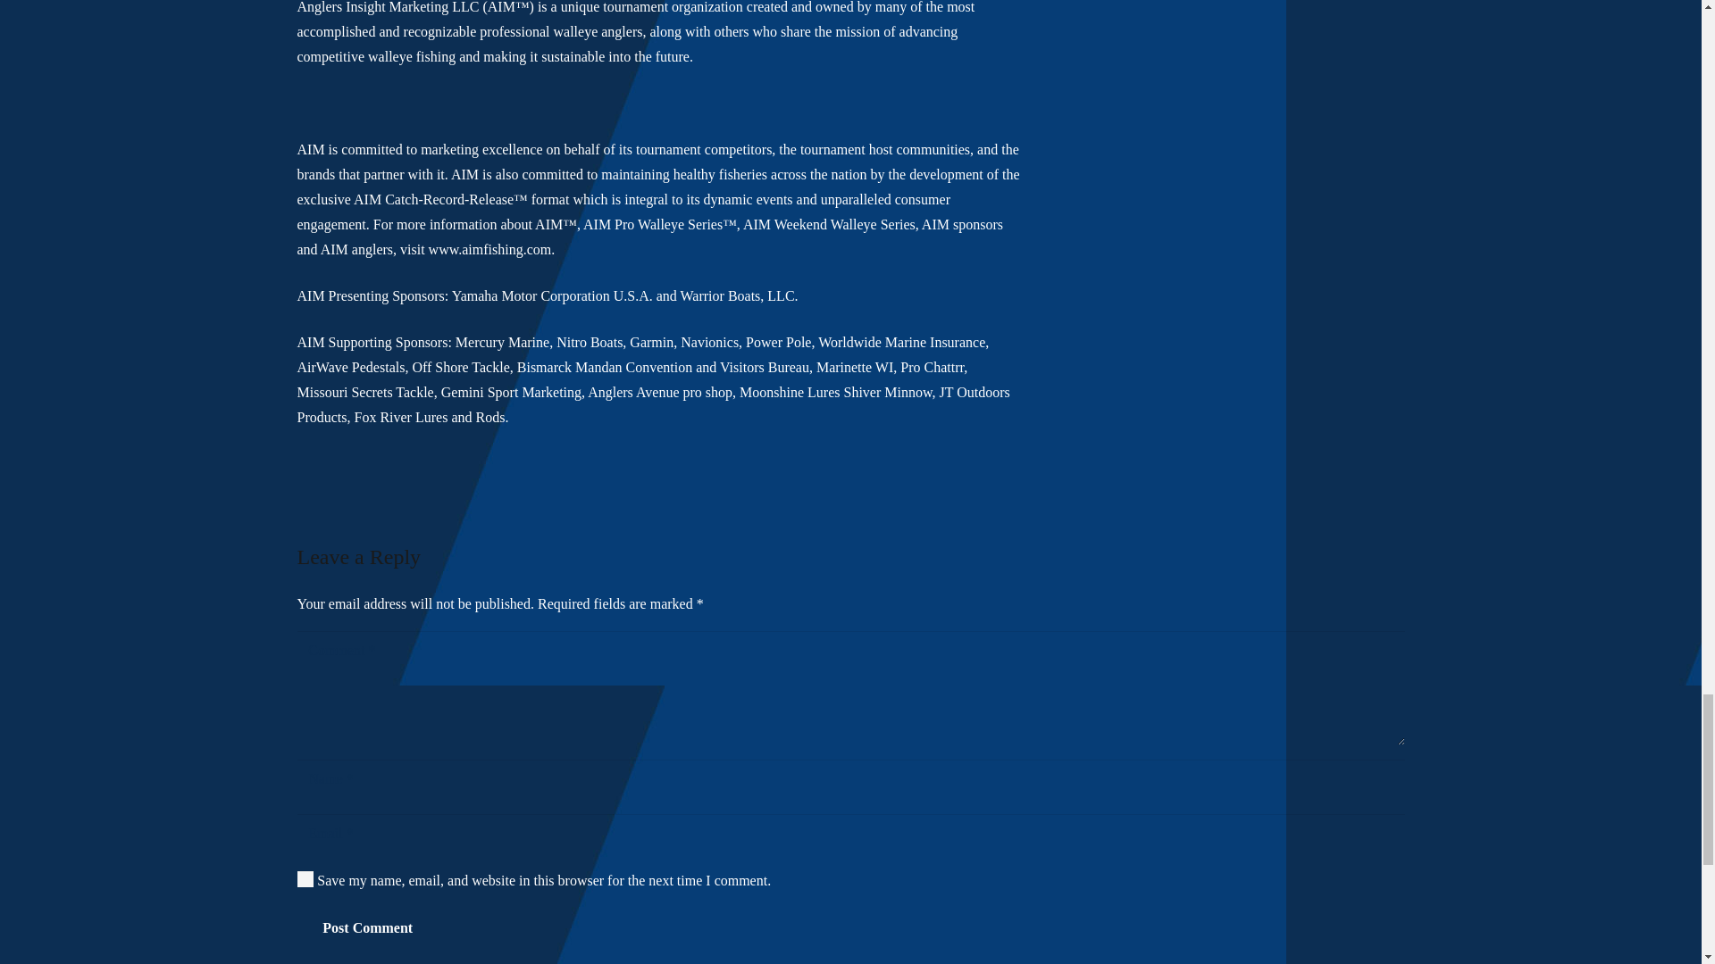 This screenshot has width=1715, height=964. I want to click on www.aimfishing.com., so click(492, 250).